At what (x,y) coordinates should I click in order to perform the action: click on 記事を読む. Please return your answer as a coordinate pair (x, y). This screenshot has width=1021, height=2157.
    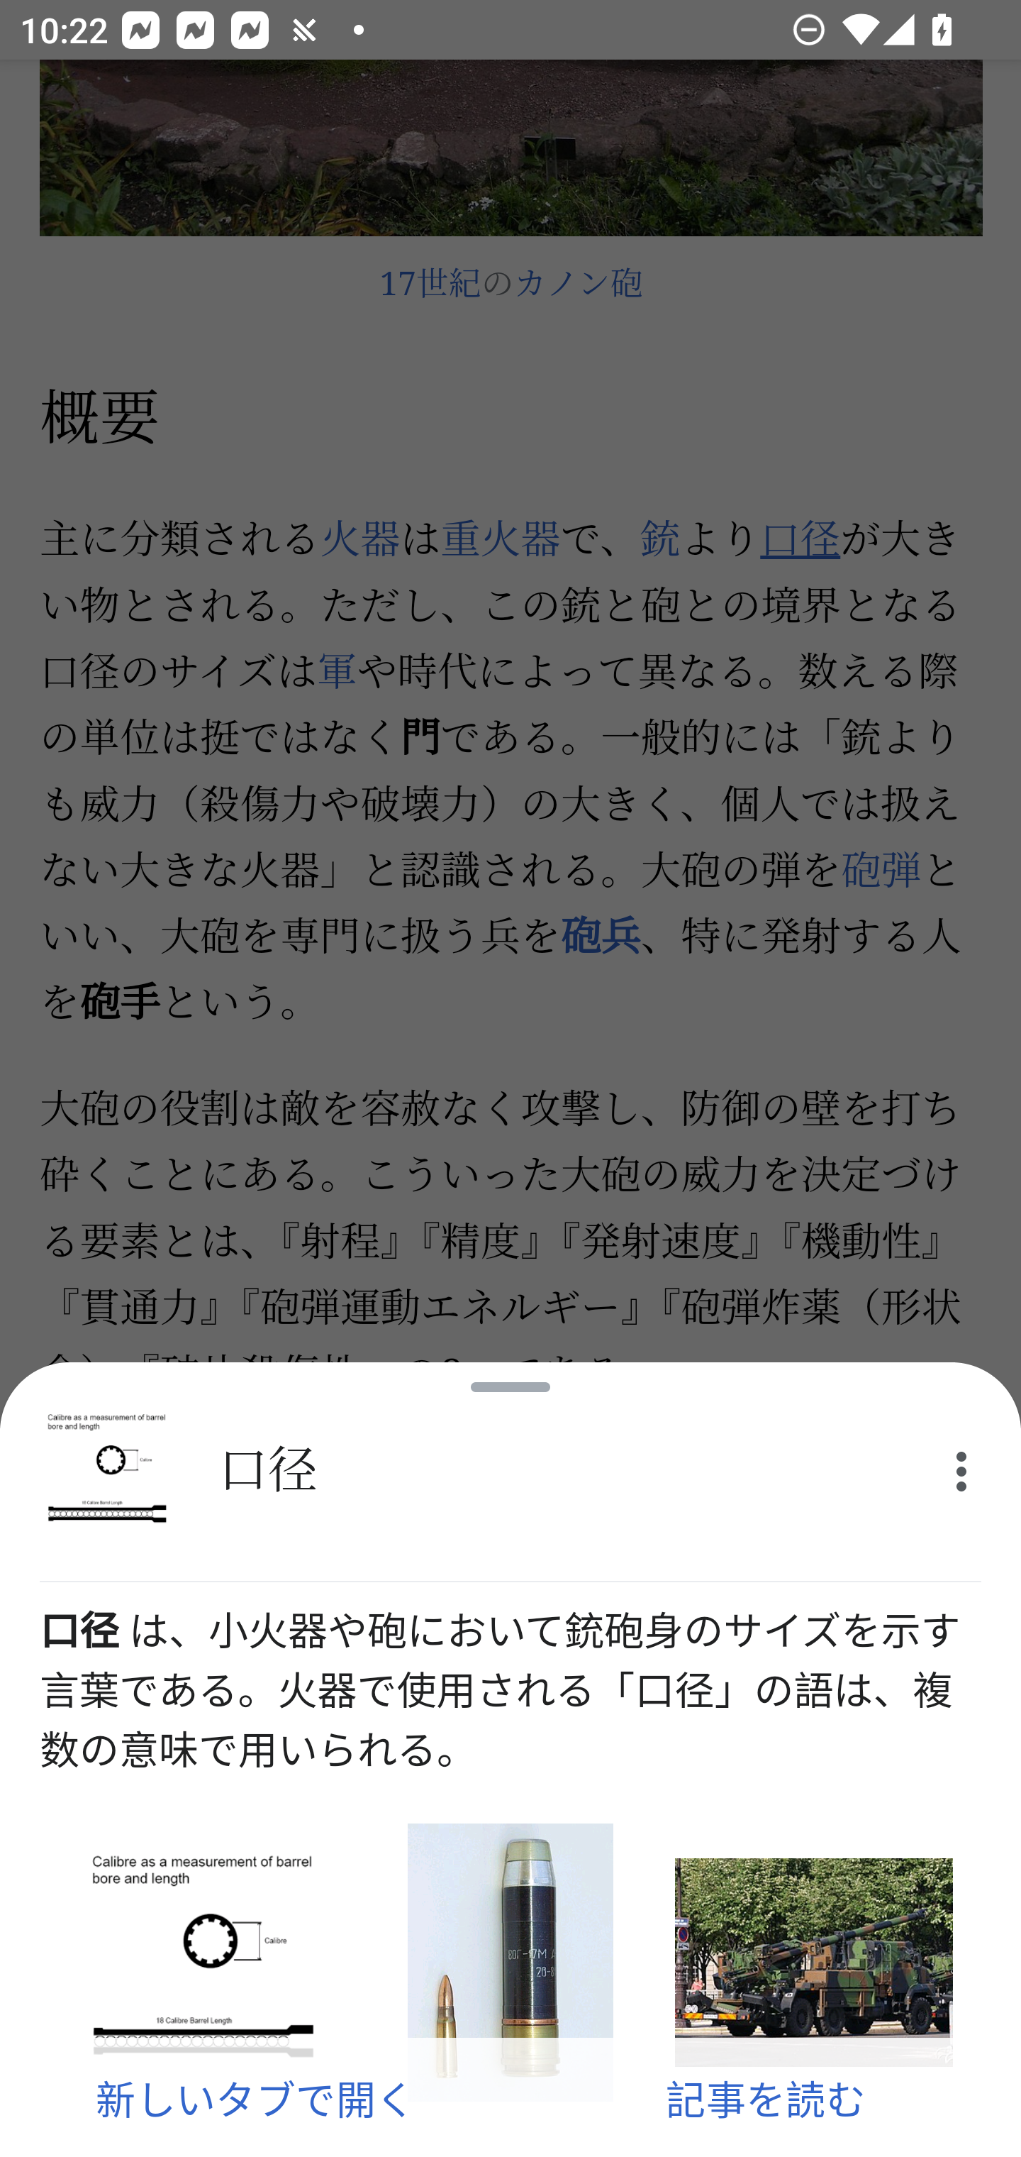
    Looking at the image, I should click on (766, 2097).